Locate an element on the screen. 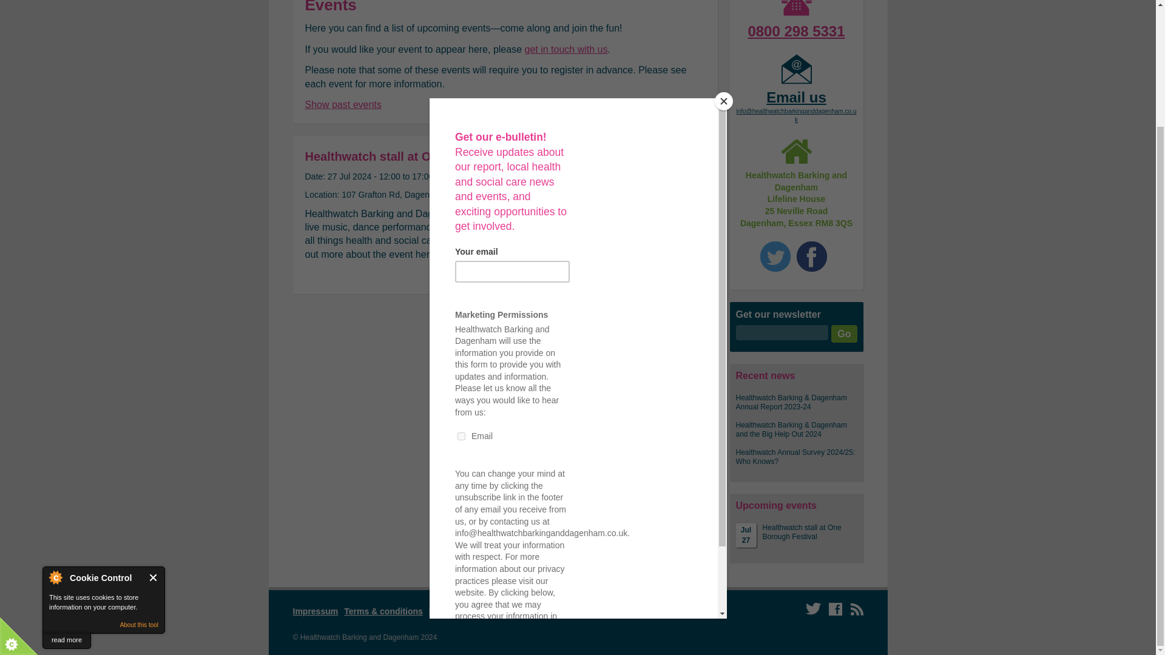 This screenshot has width=1165, height=655. About this tool is located at coordinates (139, 477).